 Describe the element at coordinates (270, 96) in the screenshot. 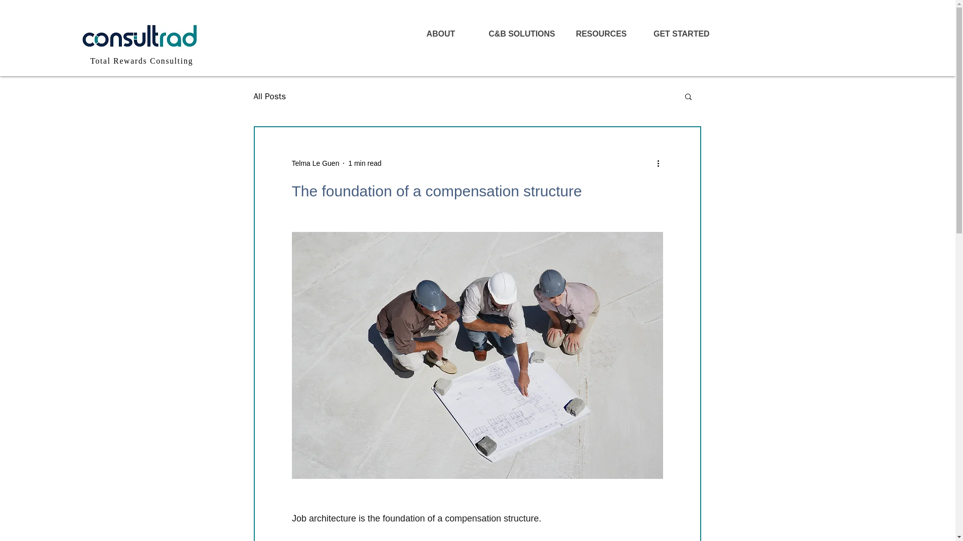

I see `All Posts` at that location.